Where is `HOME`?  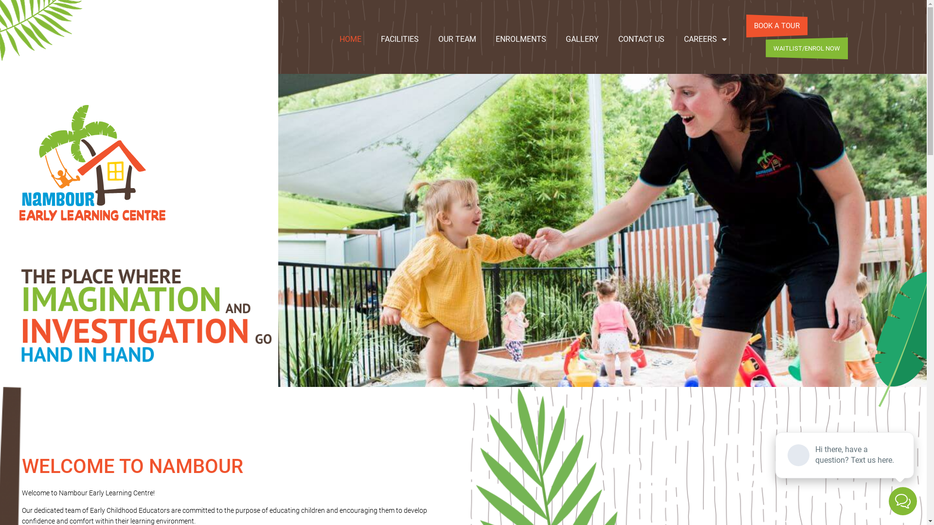
HOME is located at coordinates (350, 39).